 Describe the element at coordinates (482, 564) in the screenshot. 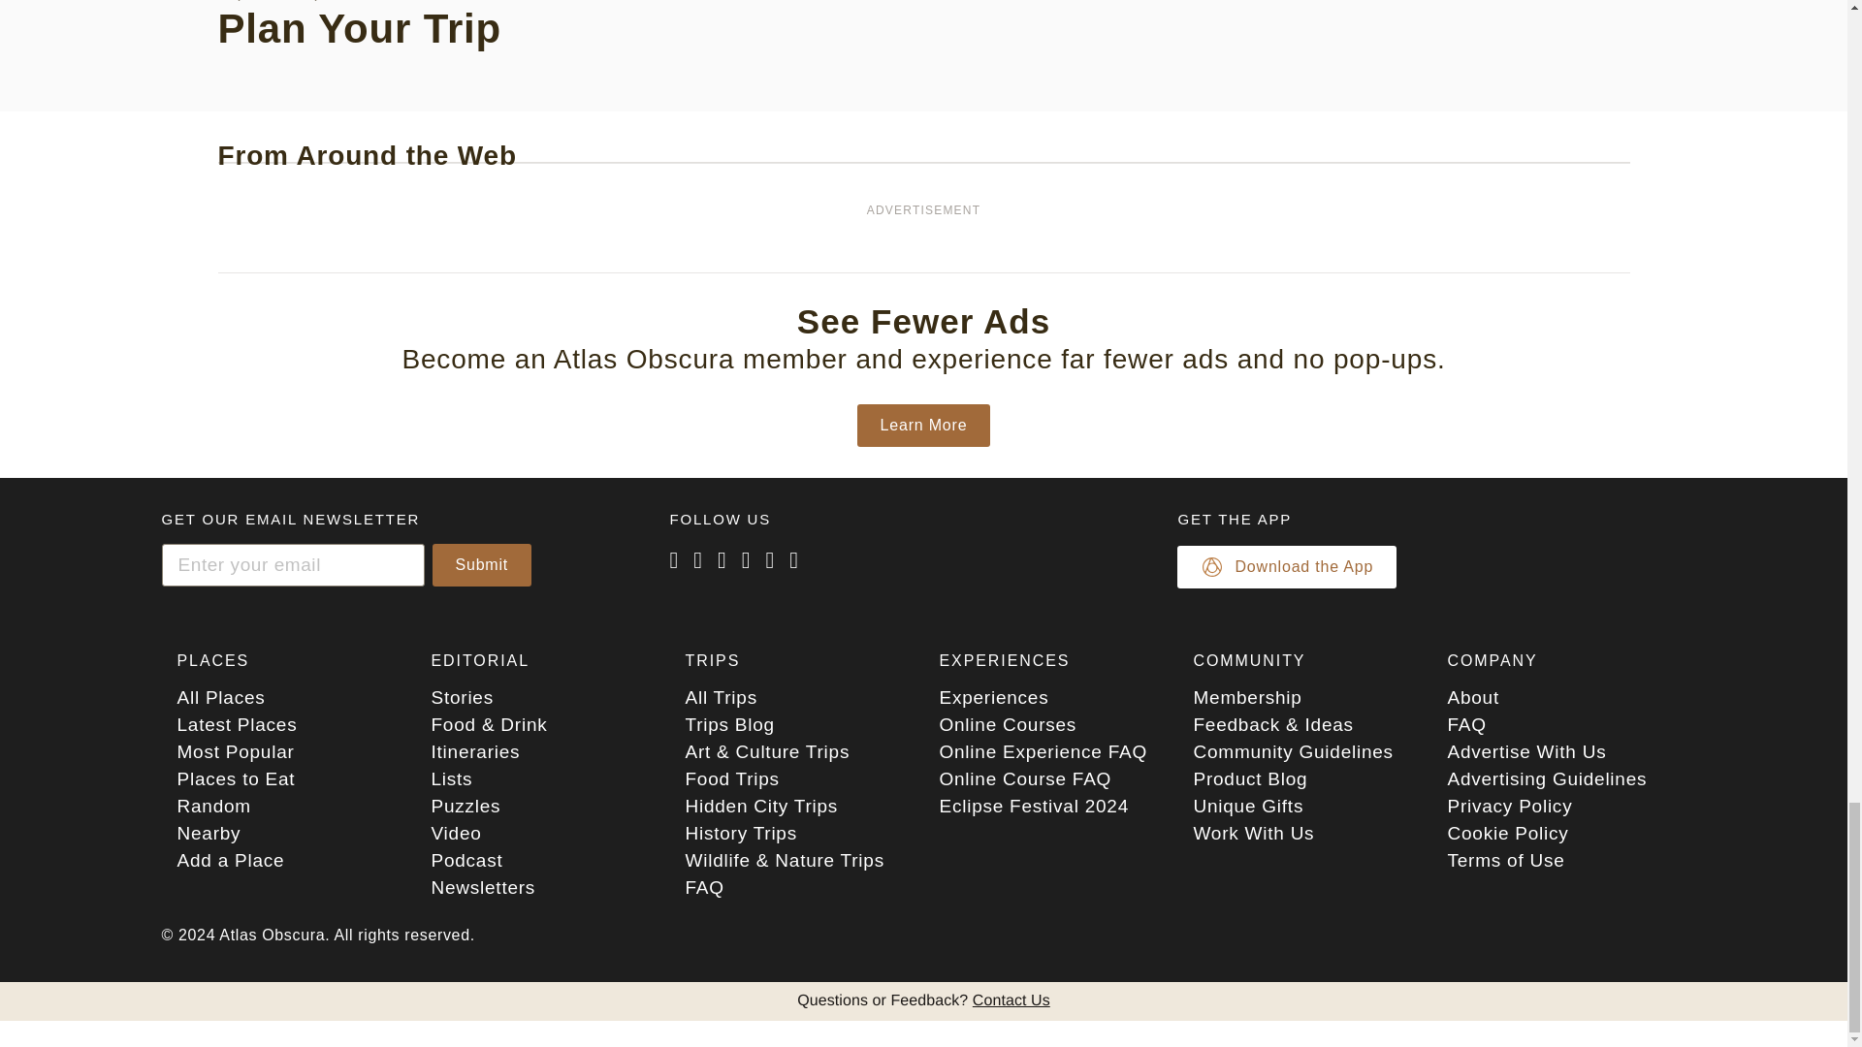

I see `Submit` at that location.